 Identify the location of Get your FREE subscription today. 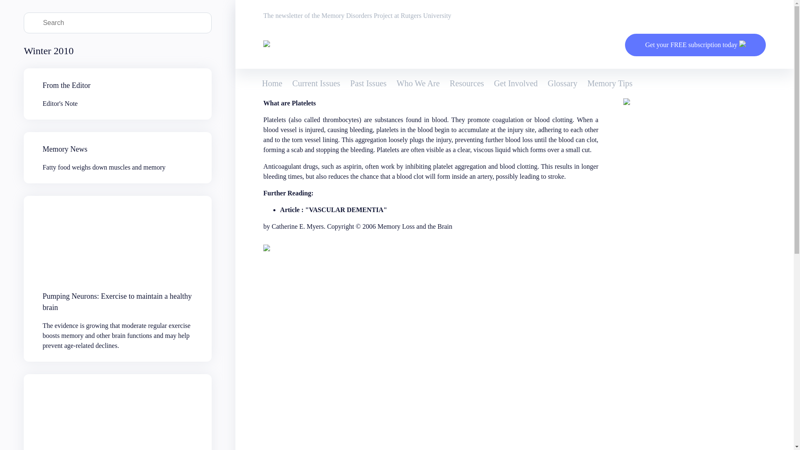
(467, 83).